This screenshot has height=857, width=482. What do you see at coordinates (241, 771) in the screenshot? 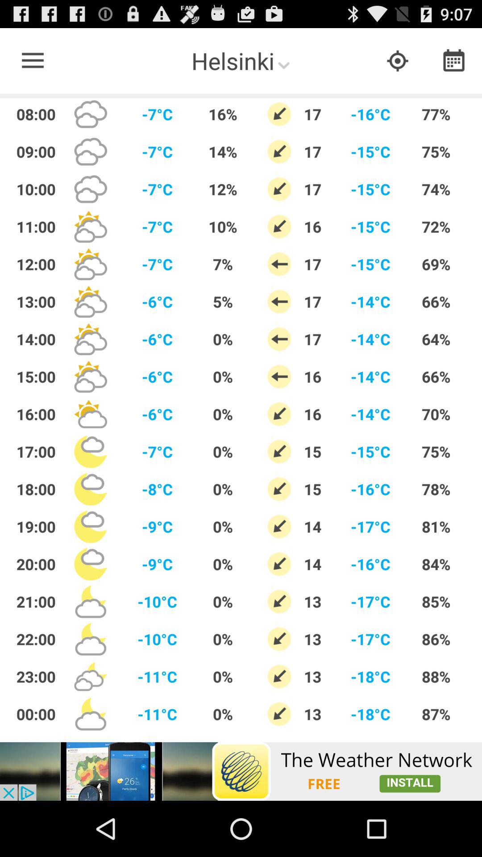
I see `go to another app` at bounding box center [241, 771].